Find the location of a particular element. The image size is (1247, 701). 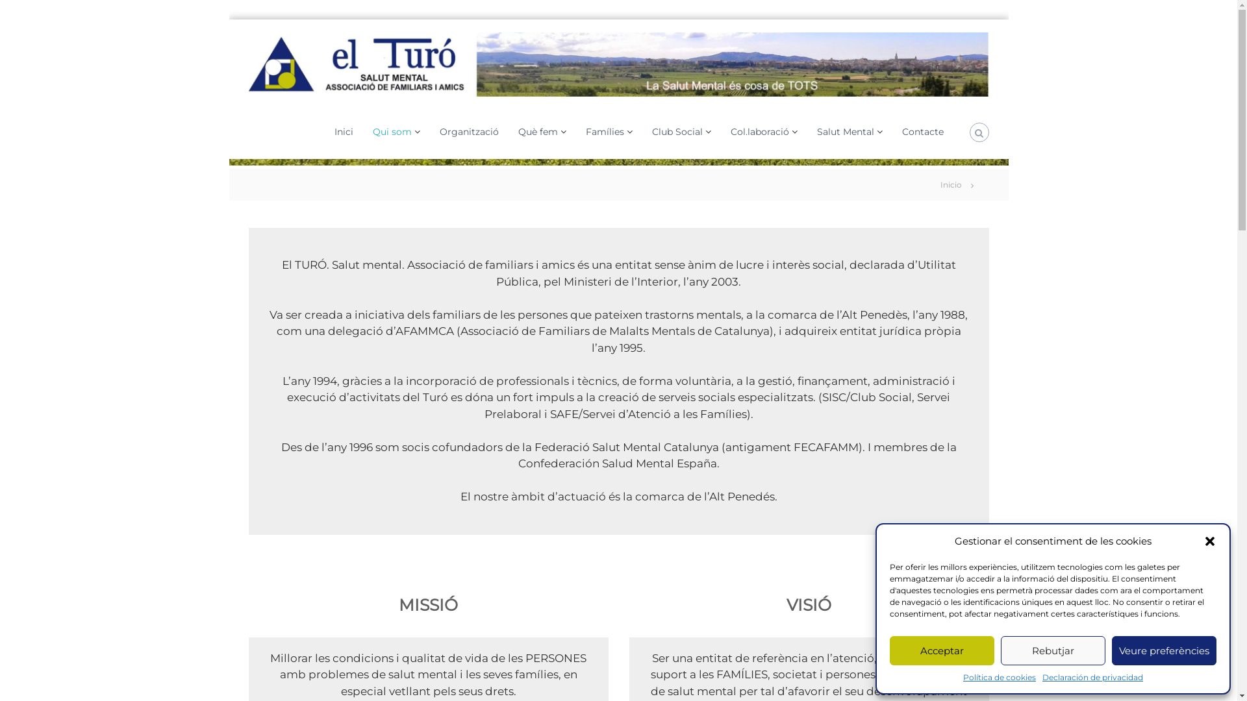

Inicio is located at coordinates (951, 184).